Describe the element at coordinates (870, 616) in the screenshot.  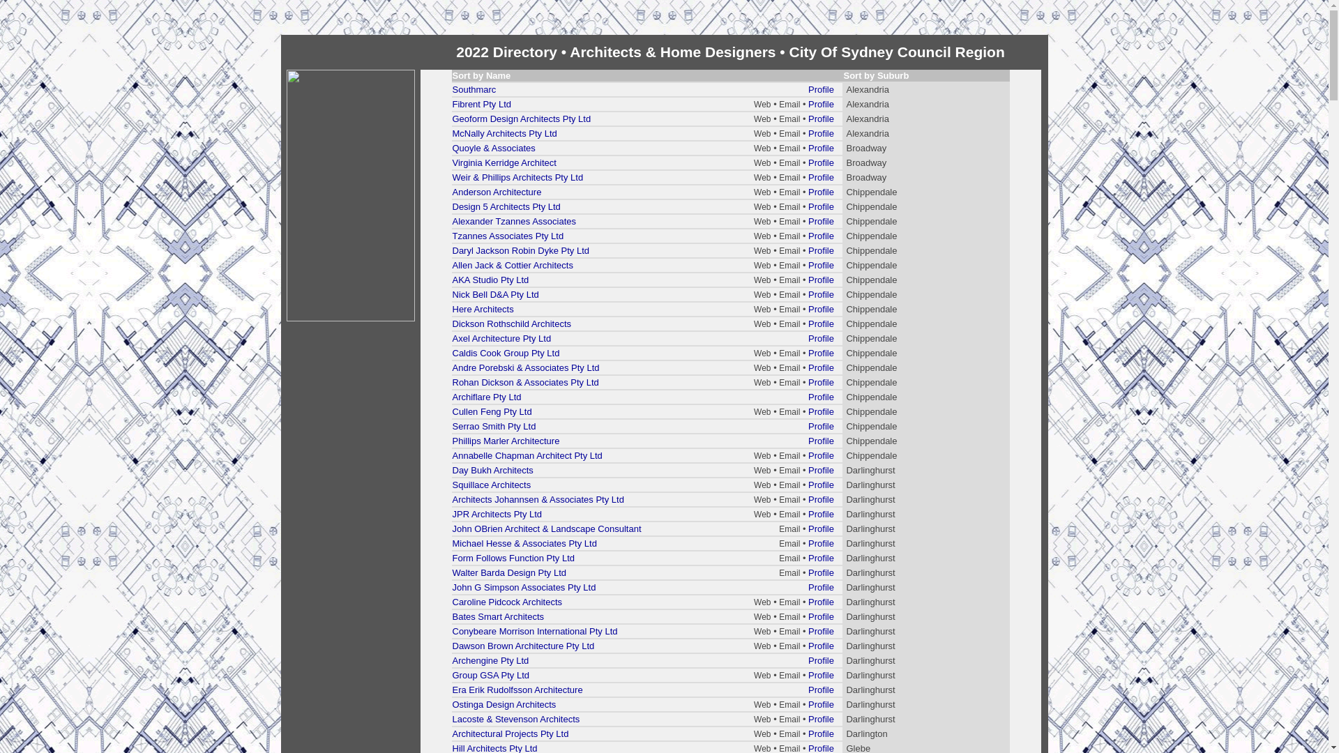
I see `Darlinghurst` at that location.